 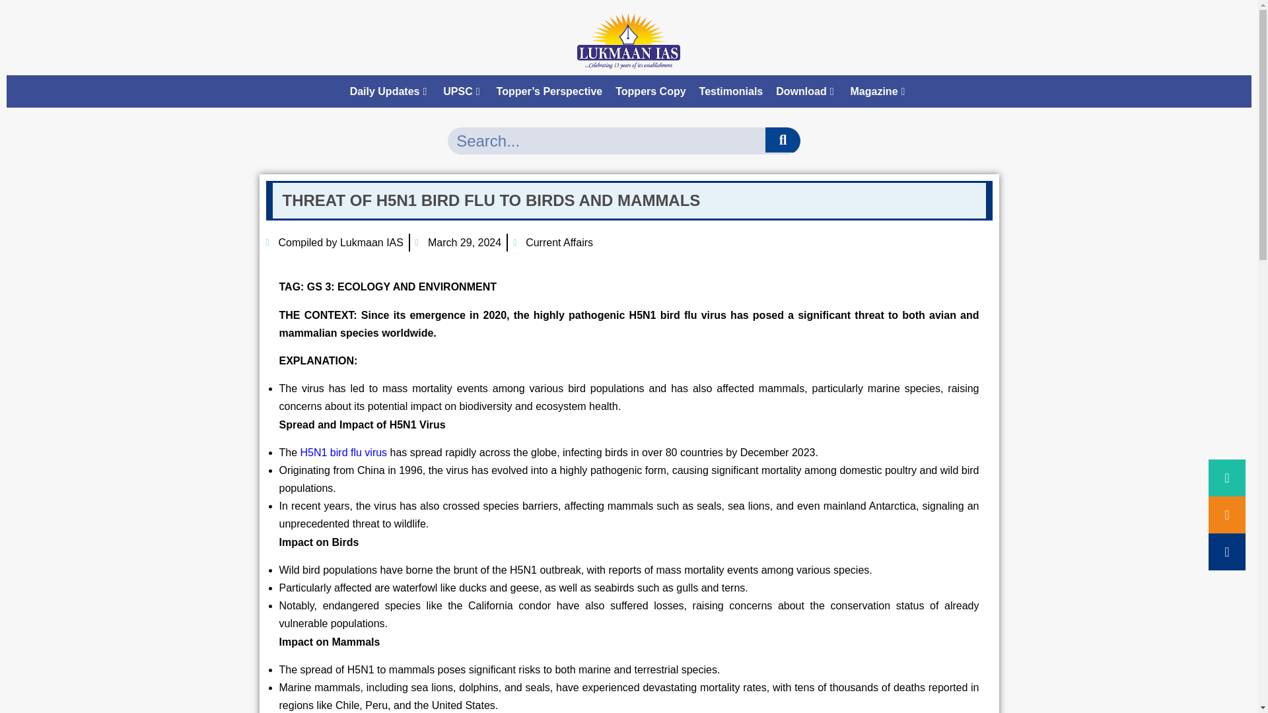 I want to click on UPSC, so click(x=462, y=91).